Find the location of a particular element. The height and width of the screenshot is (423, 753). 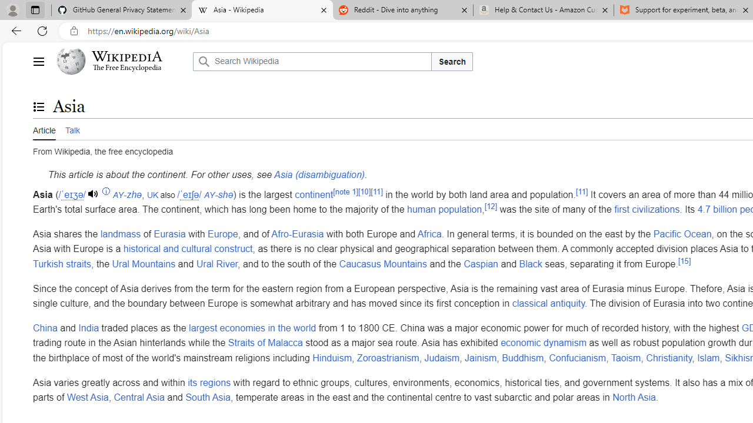

[11] is located at coordinates (581, 192).